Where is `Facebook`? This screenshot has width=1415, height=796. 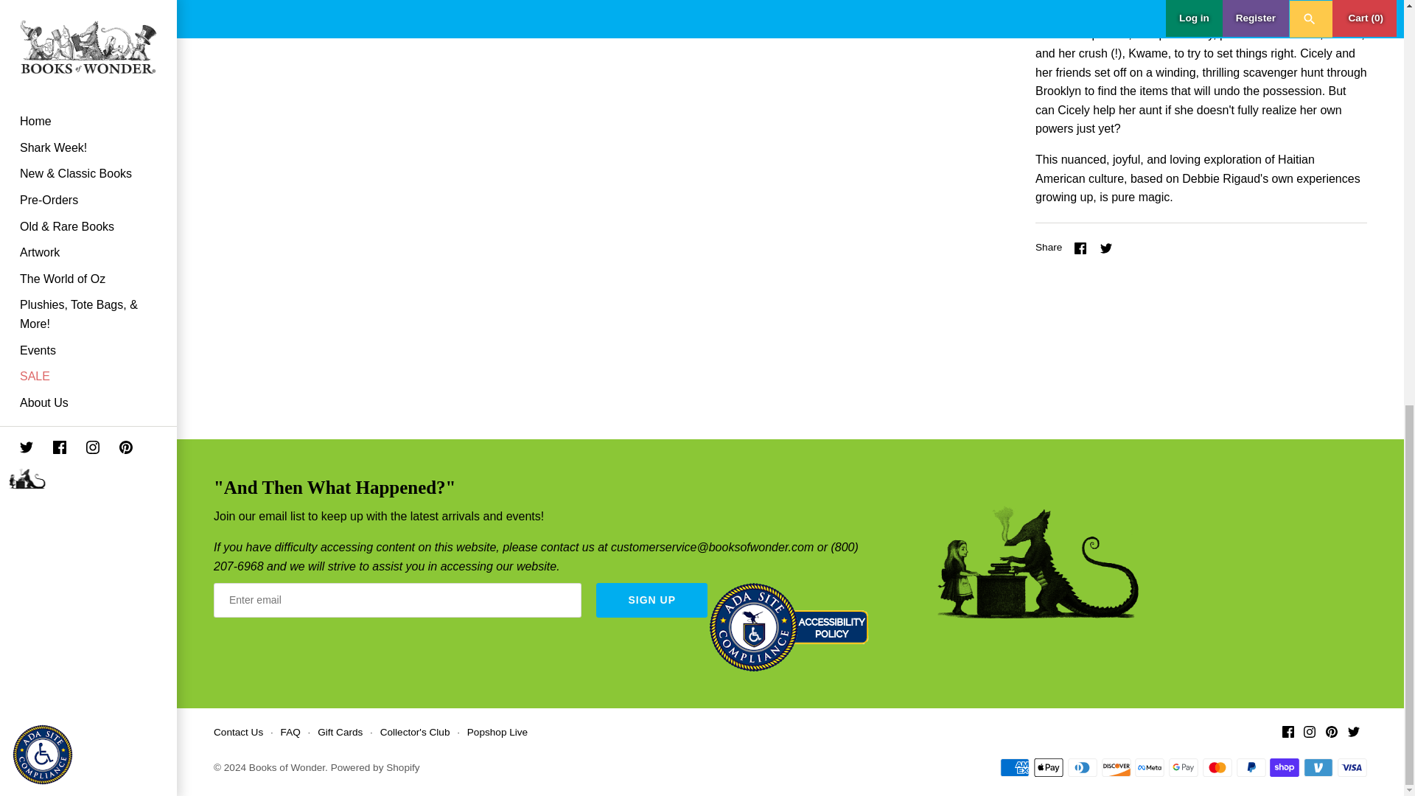 Facebook is located at coordinates (1080, 248).